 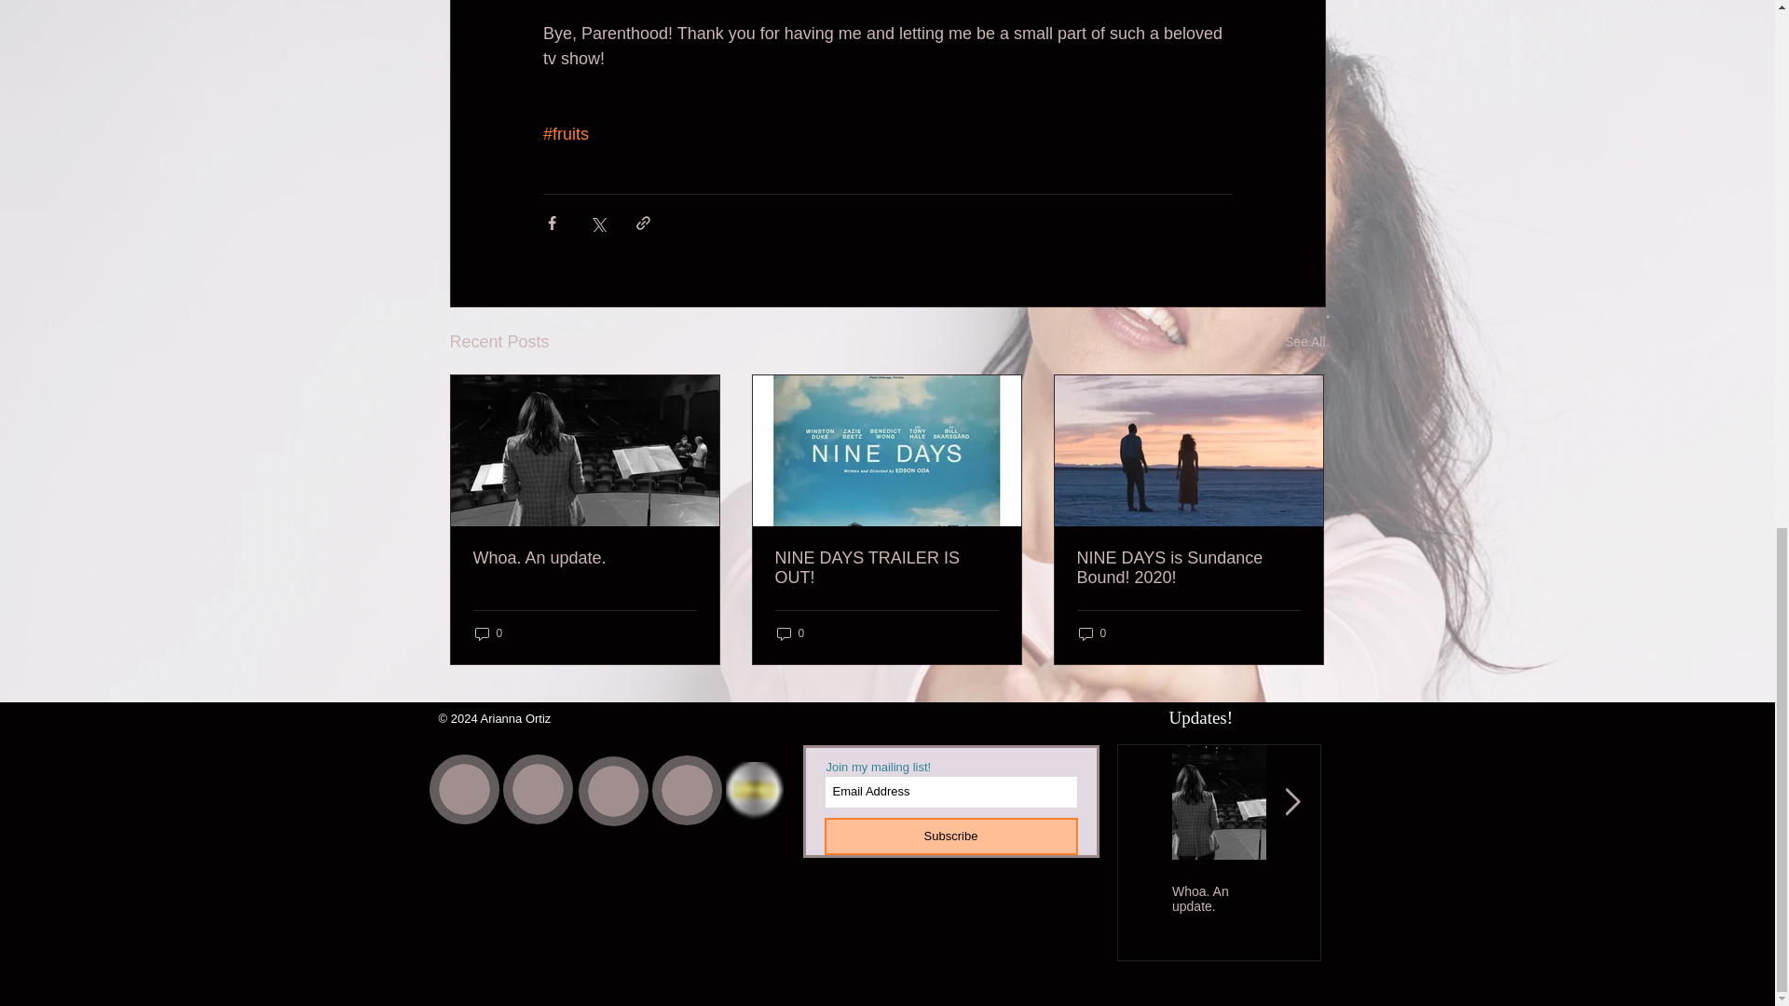 I want to click on NINE DAYS TRAILER IS OUT!, so click(x=1312, y=905).